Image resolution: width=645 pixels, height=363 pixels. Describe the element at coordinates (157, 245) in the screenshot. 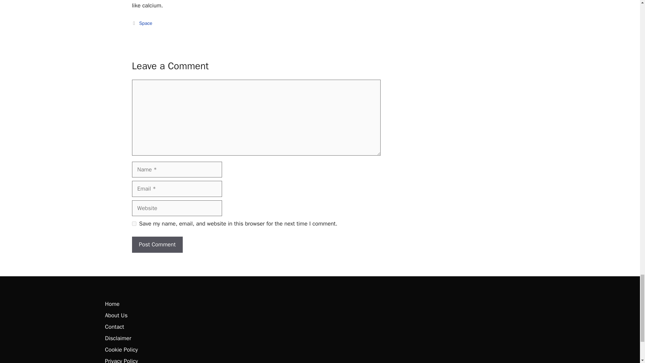

I see `Post Comment` at that location.